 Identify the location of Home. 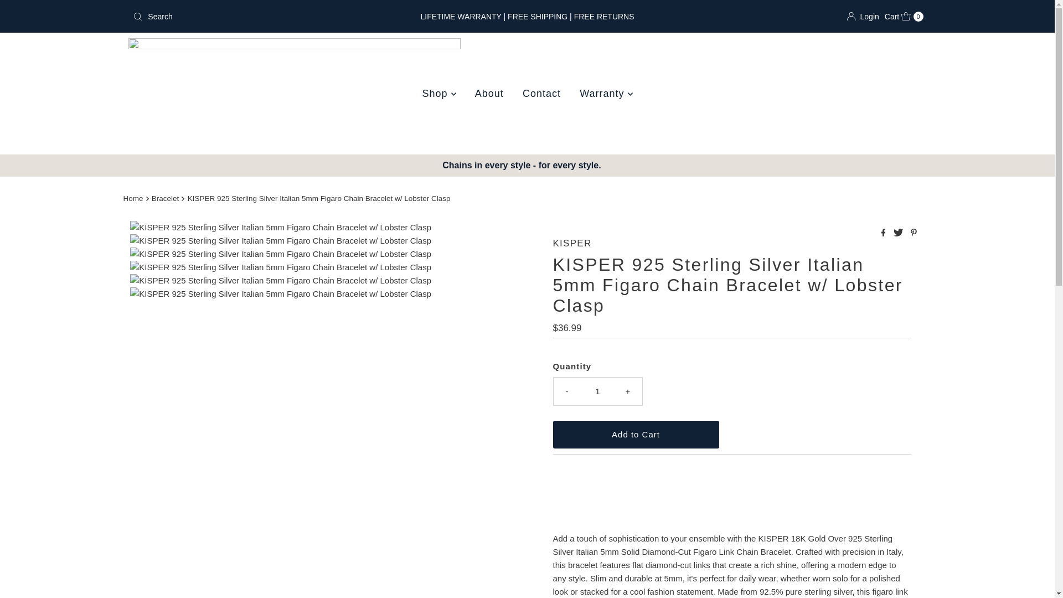
(904, 17).